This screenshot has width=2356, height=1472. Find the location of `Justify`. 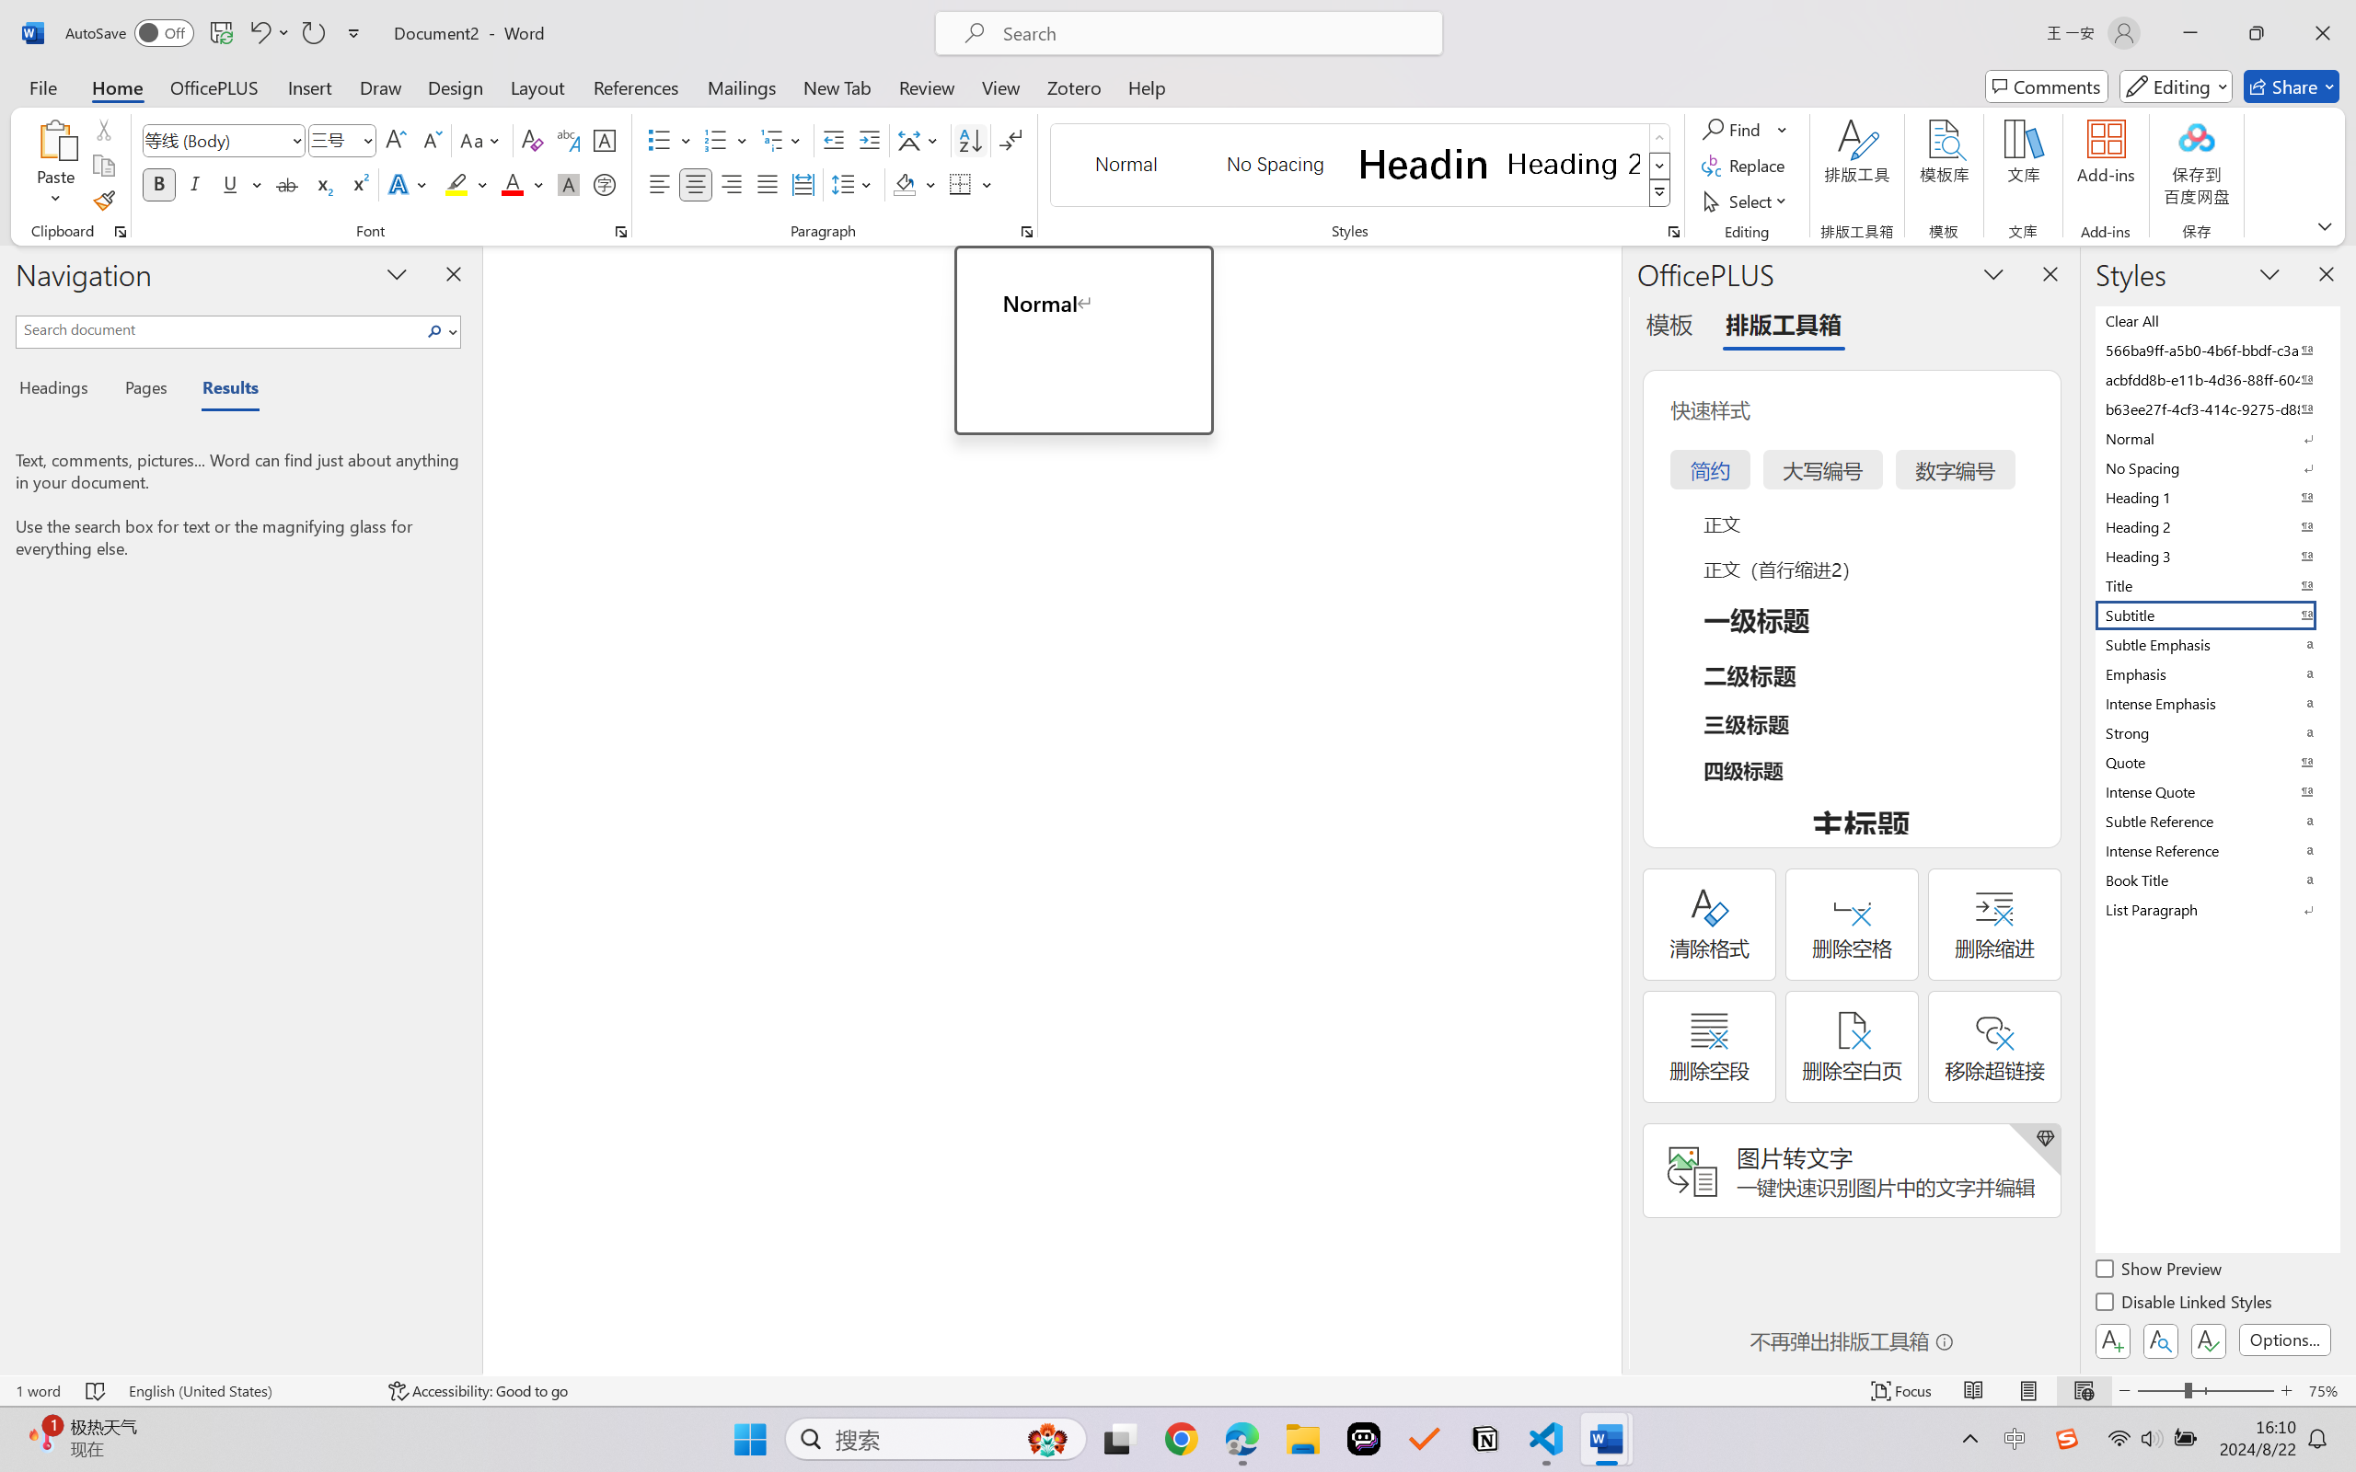

Justify is located at coordinates (768, 184).